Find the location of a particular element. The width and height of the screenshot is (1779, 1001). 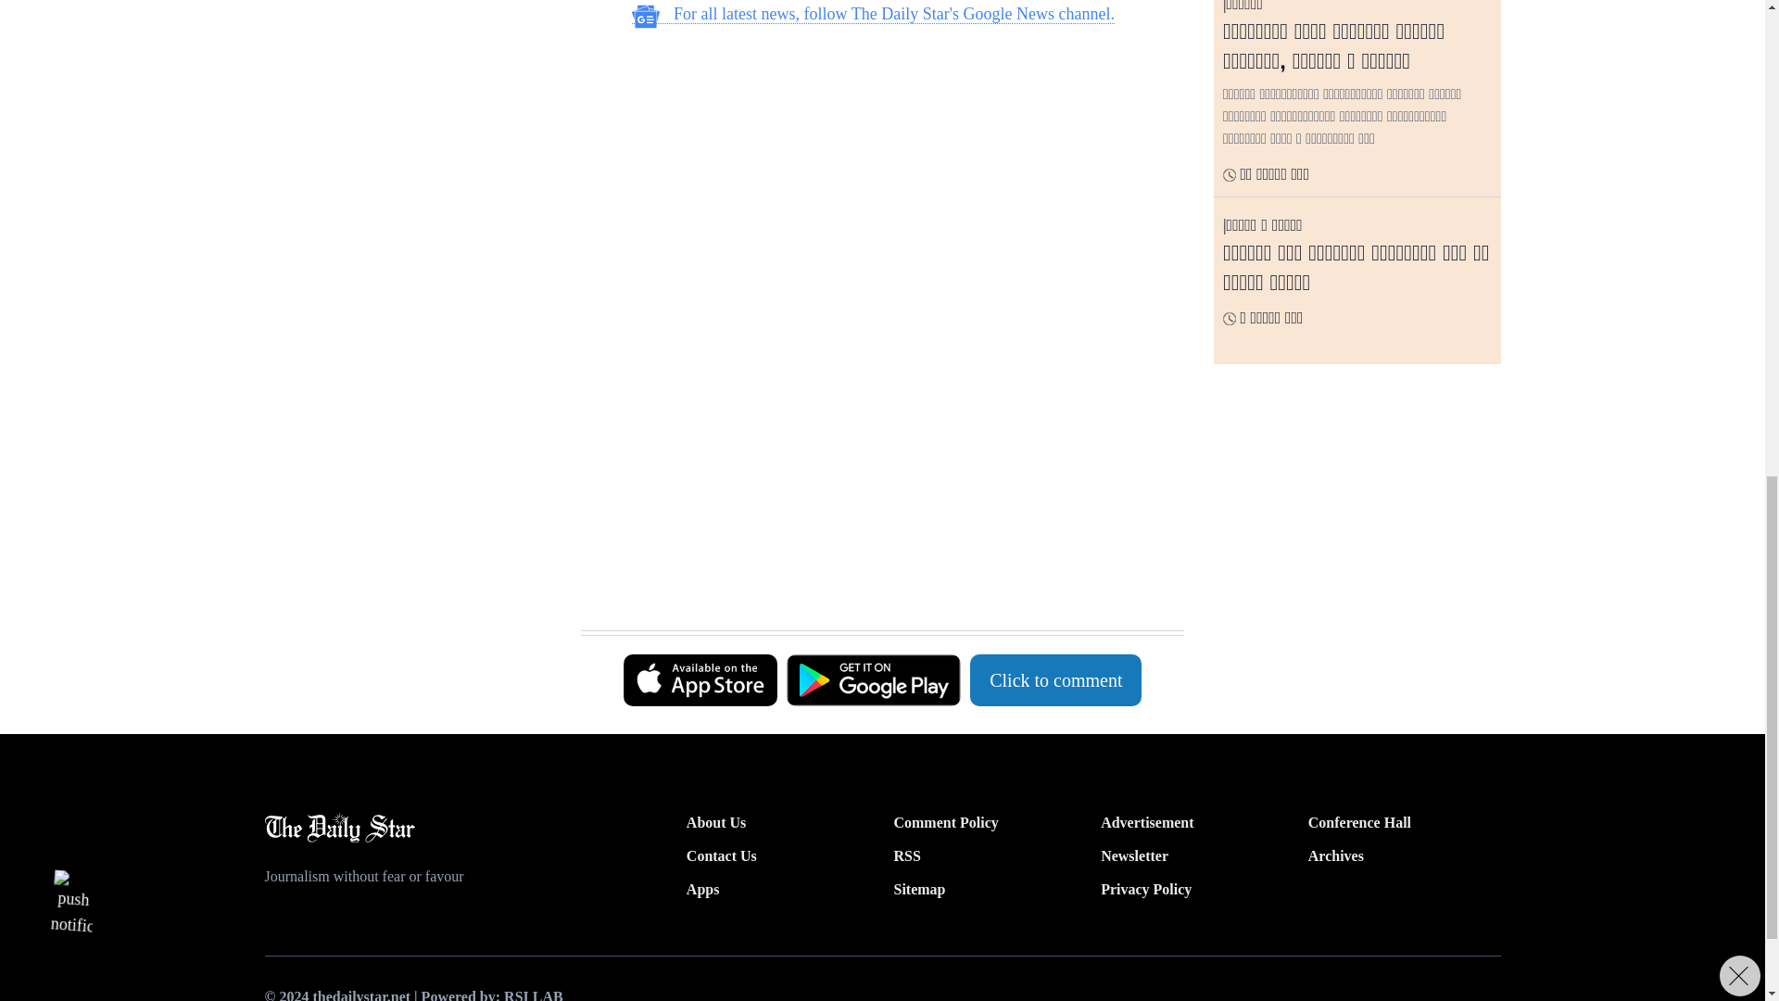

3rd party ad content is located at coordinates (873, 412).